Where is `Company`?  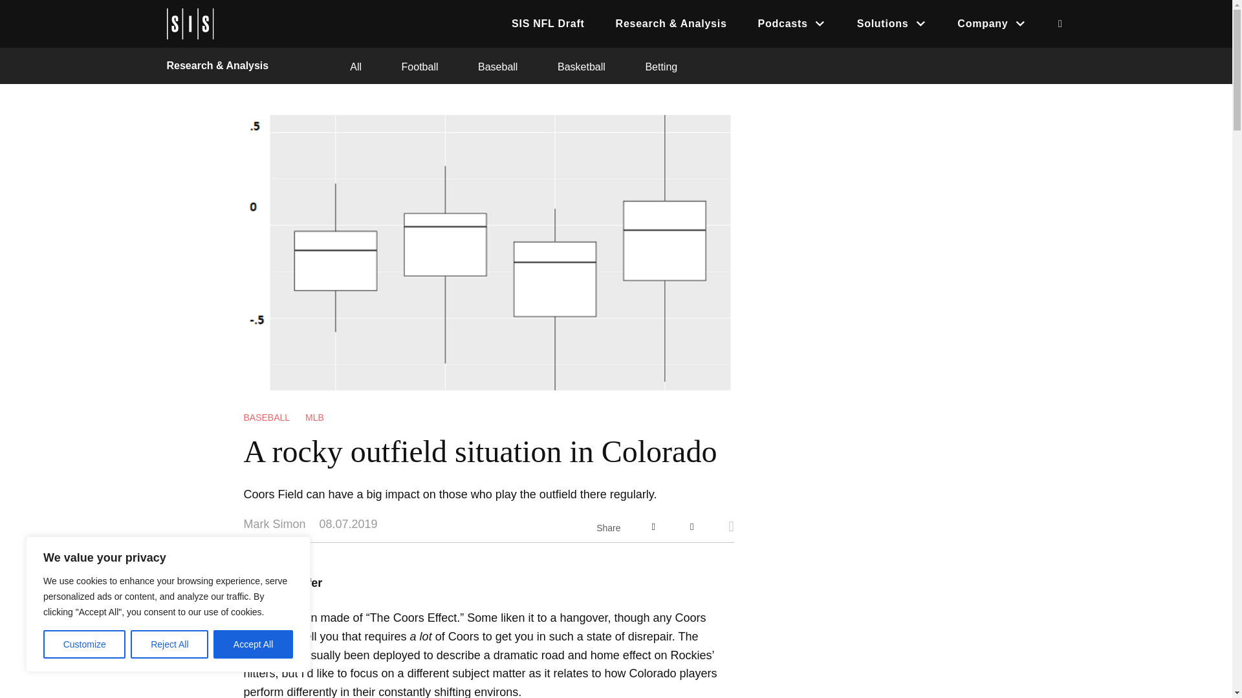
Company is located at coordinates (991, 23).